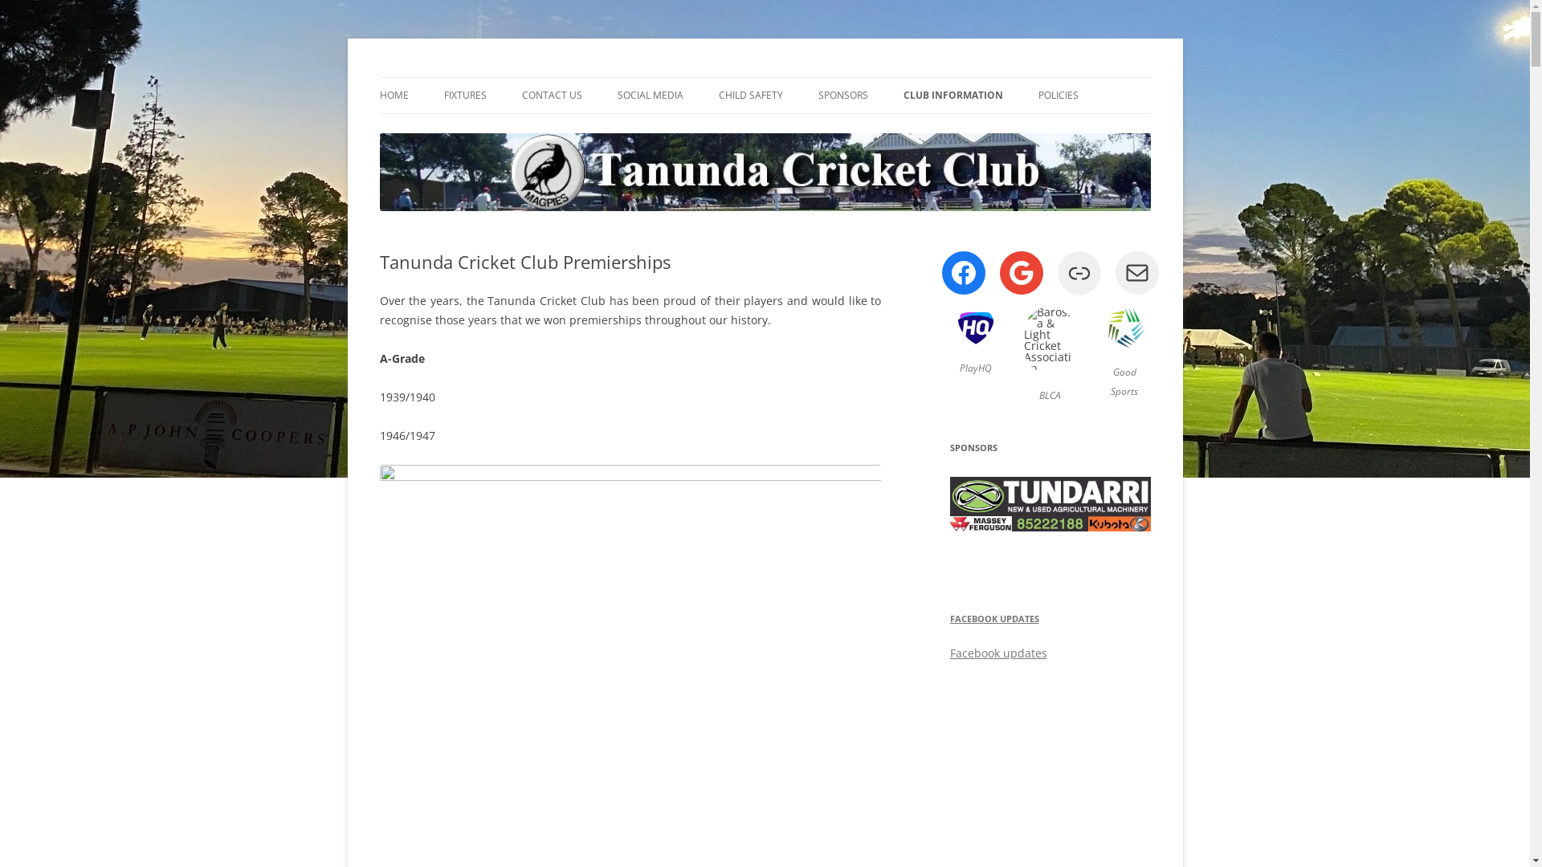 The height and width of the screenshot is (867, 1542). Describe the element at coordinates (1079, 273) in the screenshot. I see `Link` at that location.